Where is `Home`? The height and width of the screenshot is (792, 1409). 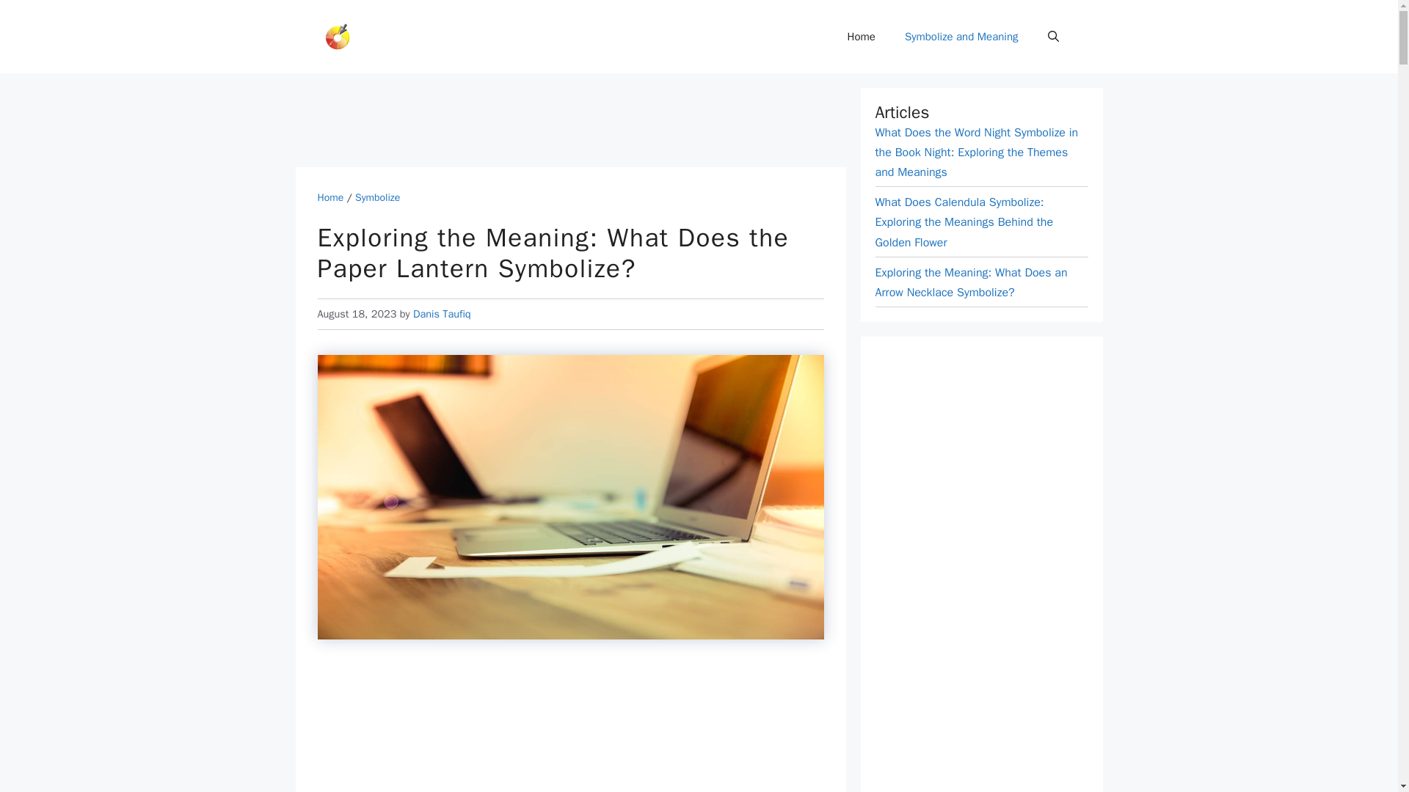 Home is located at coordinates (330, 197).